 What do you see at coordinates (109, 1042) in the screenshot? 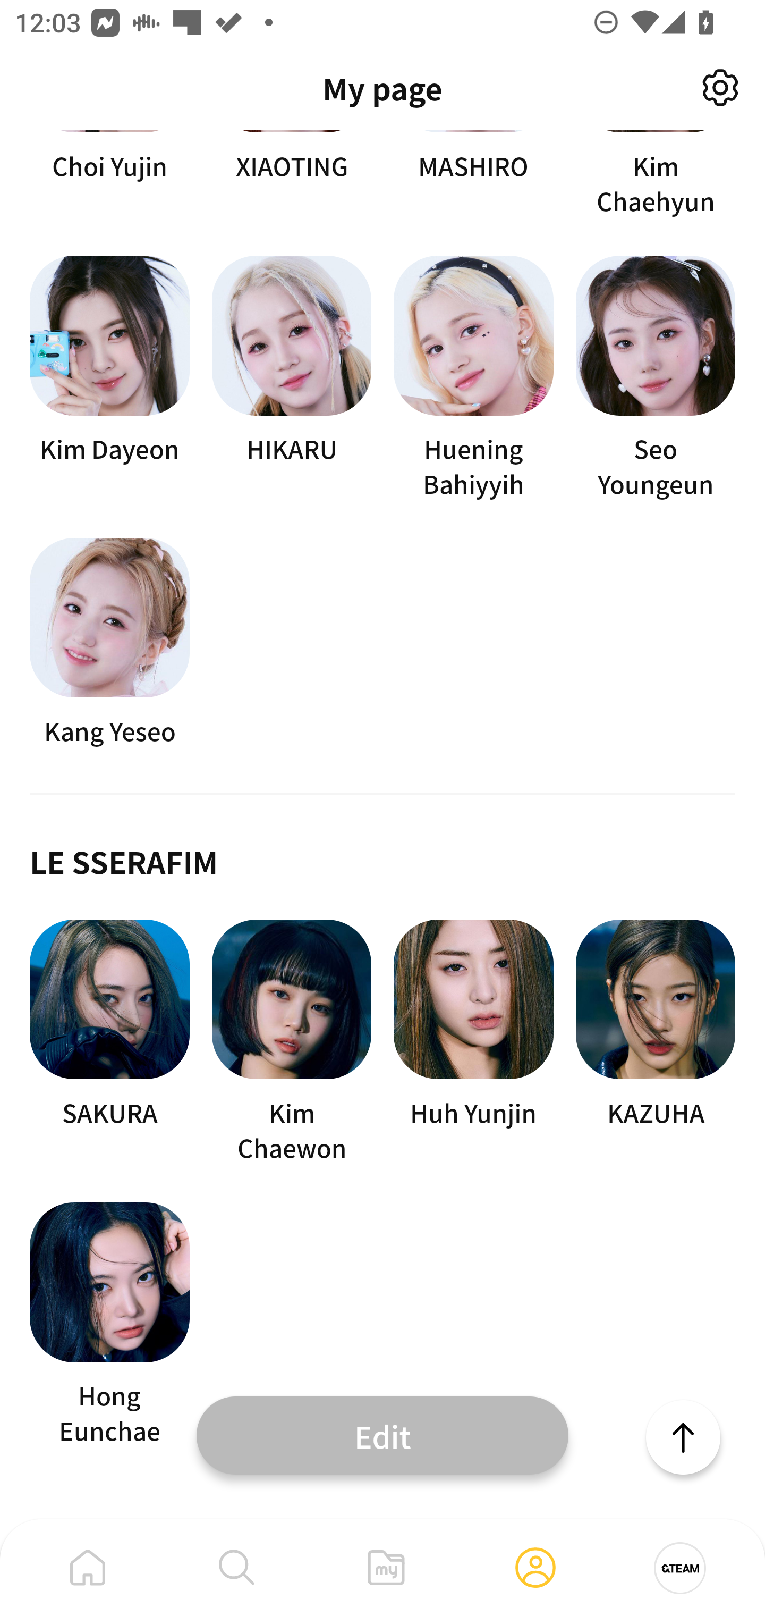
I see `SAKURA` at bounding box center [109, 1042].